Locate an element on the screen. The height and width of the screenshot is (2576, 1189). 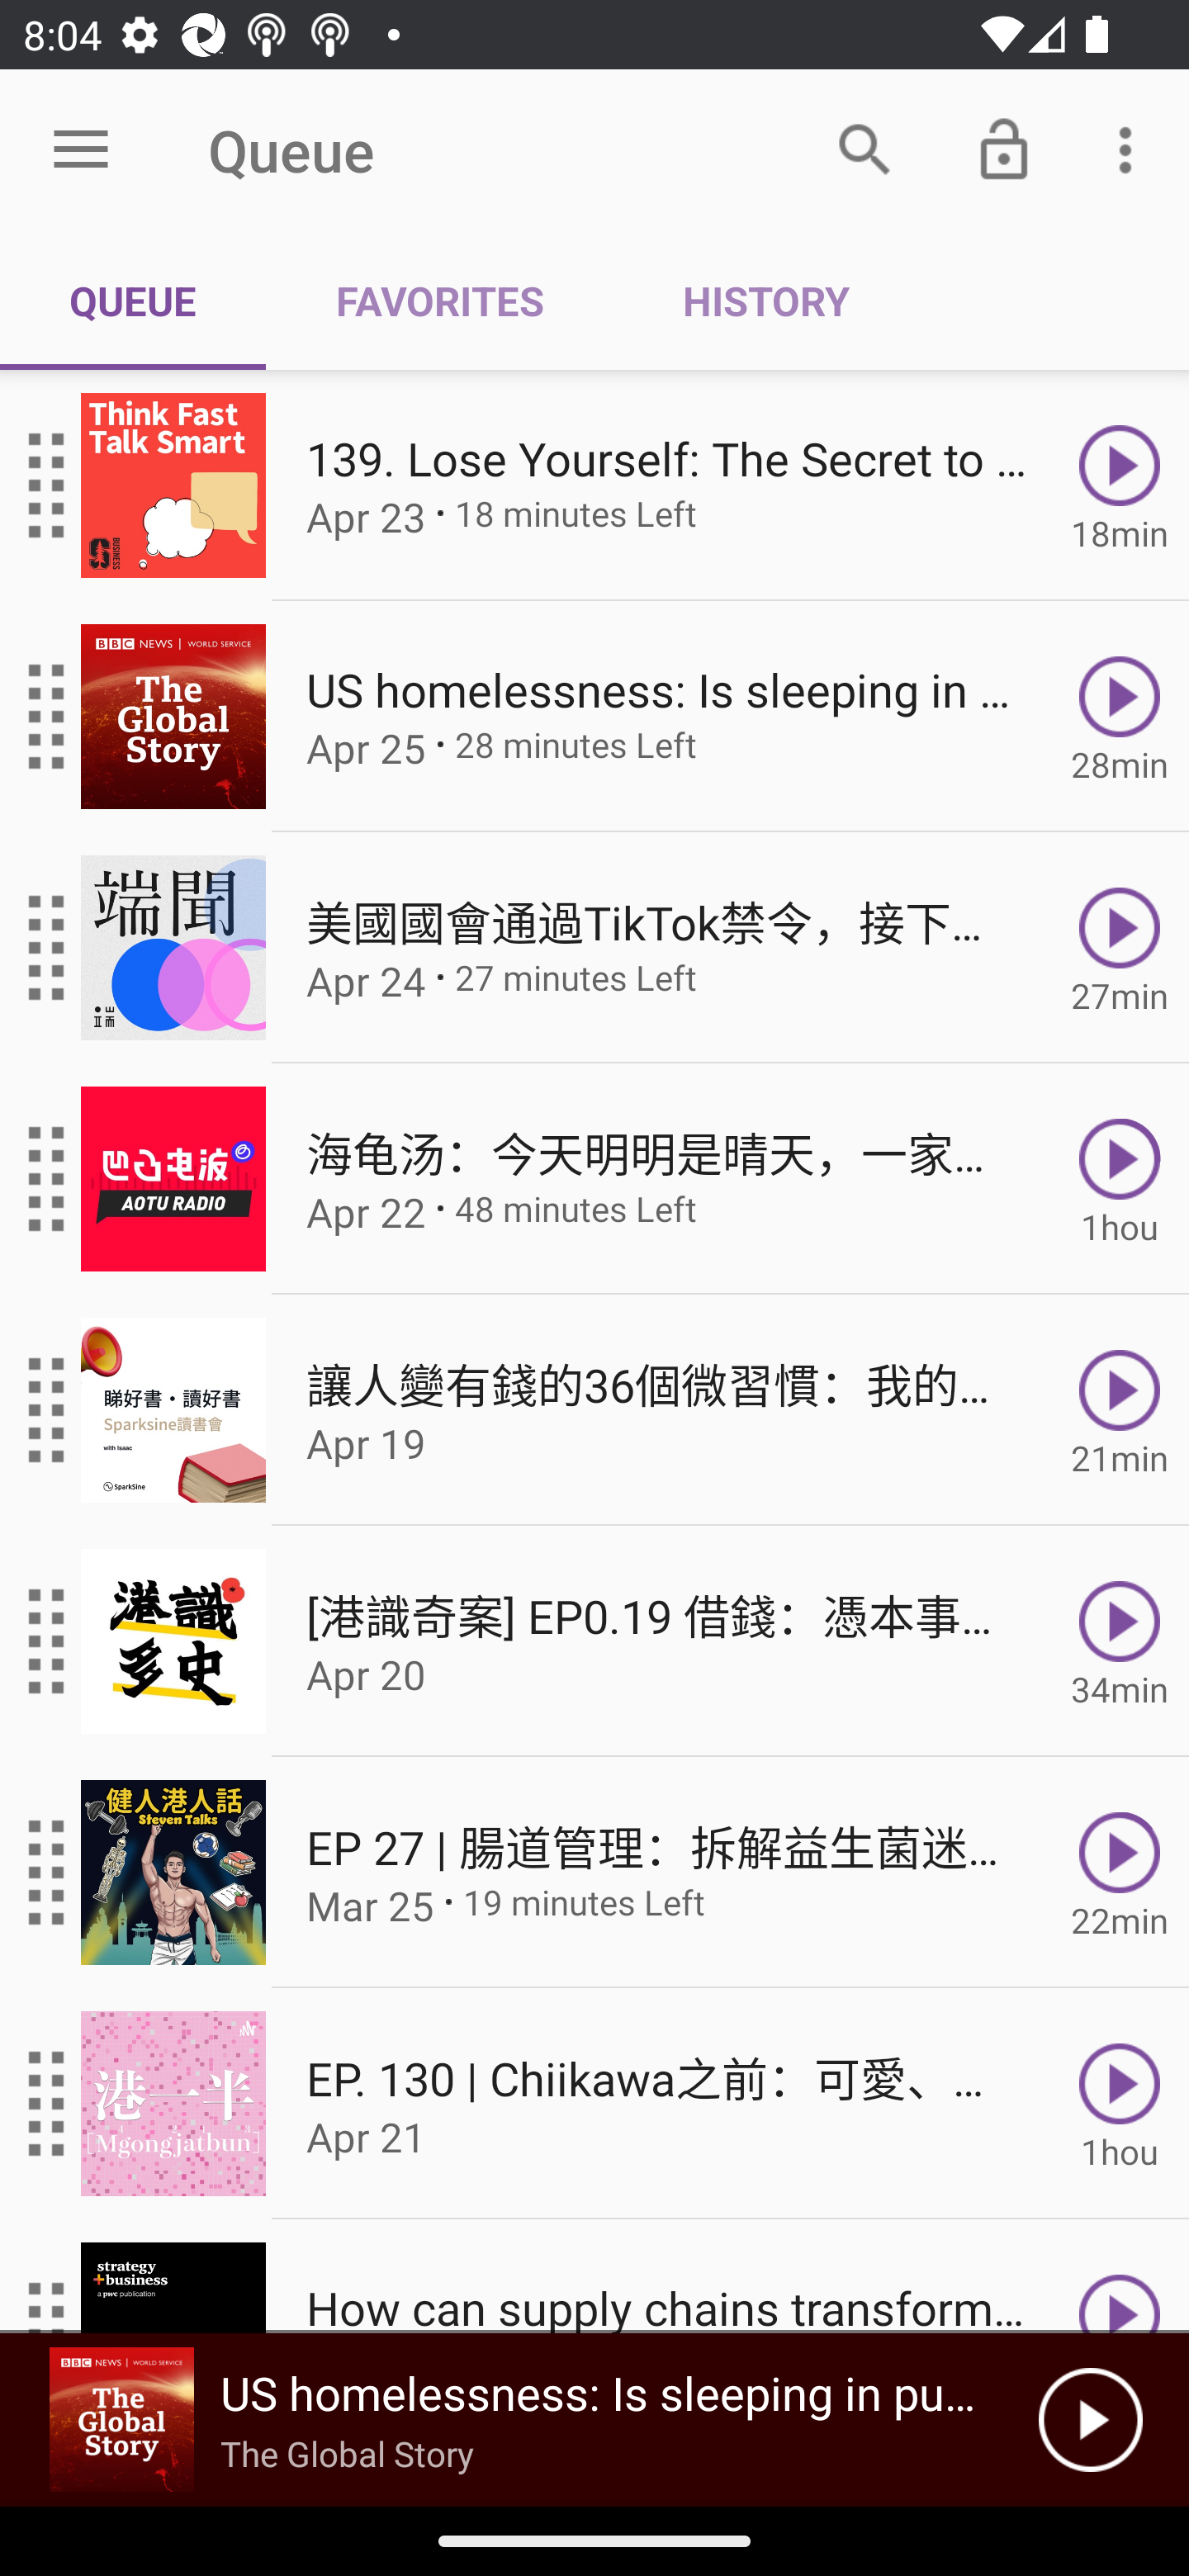
Lock Queue is located at coordinates (1004, 149).